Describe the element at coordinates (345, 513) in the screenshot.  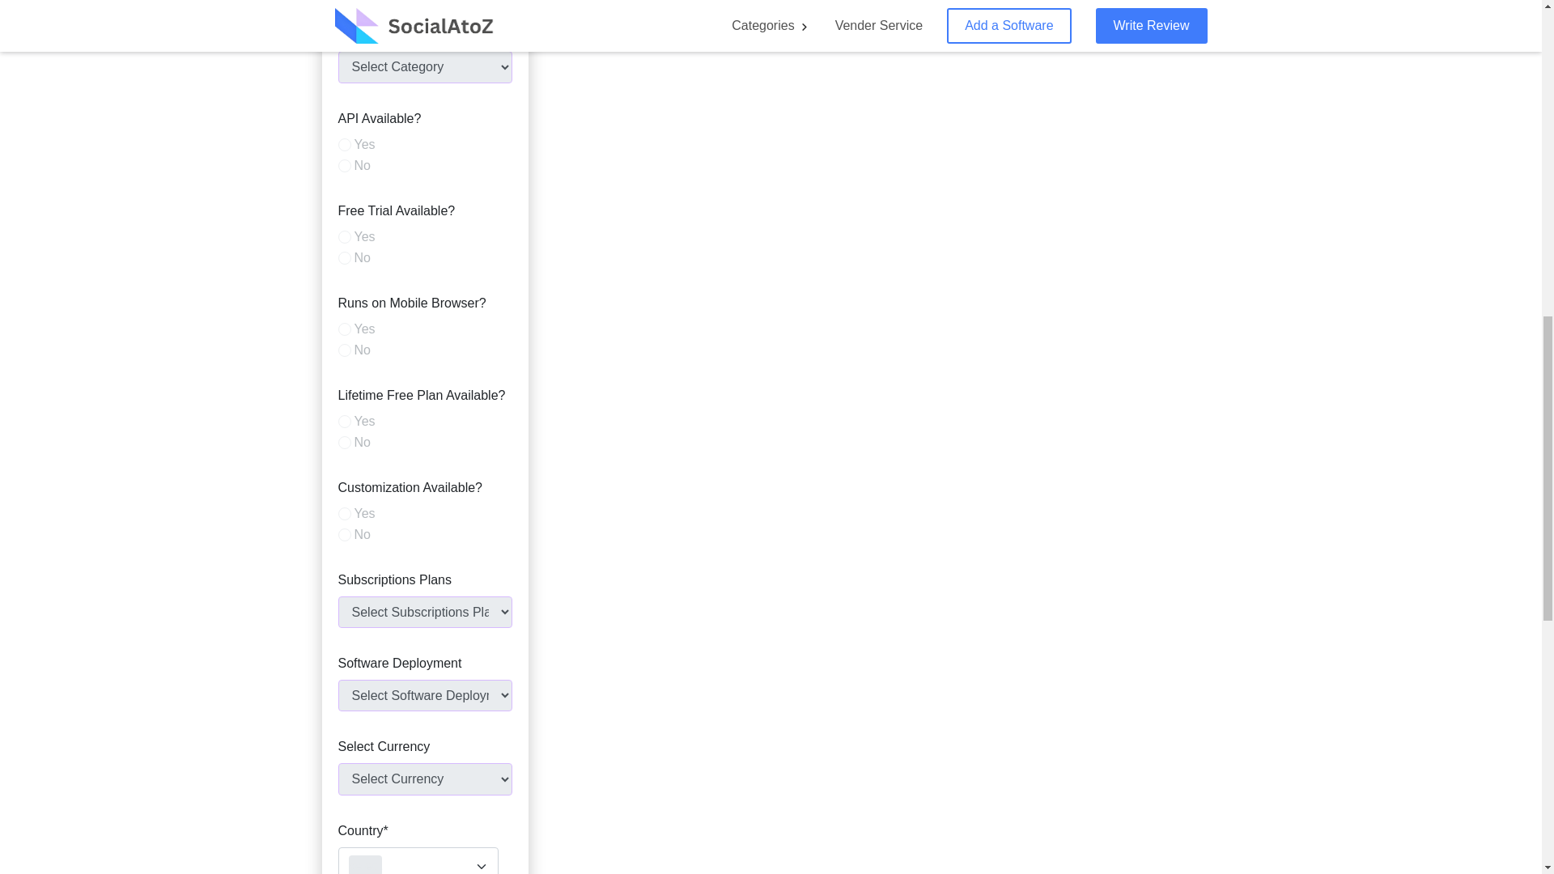
I see `yes` at that location.